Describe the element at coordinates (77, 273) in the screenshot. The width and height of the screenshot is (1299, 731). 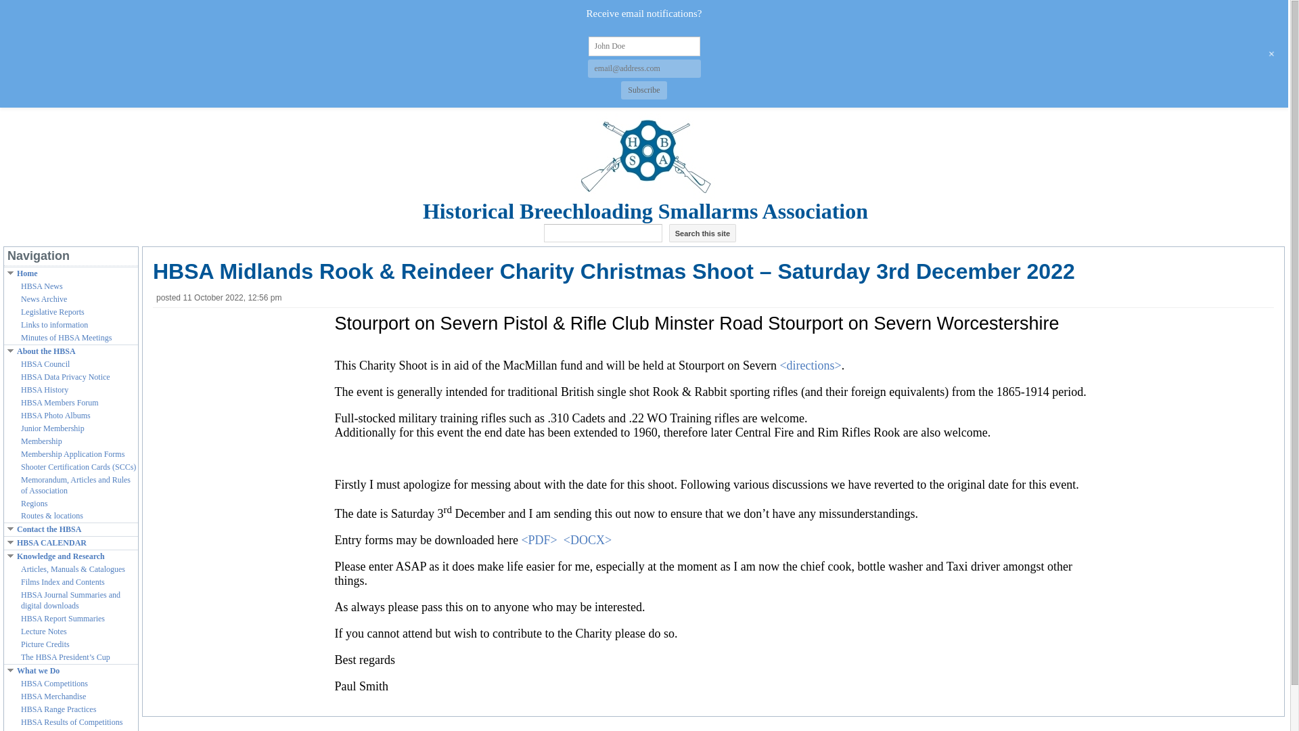
I see `Home` at that location.